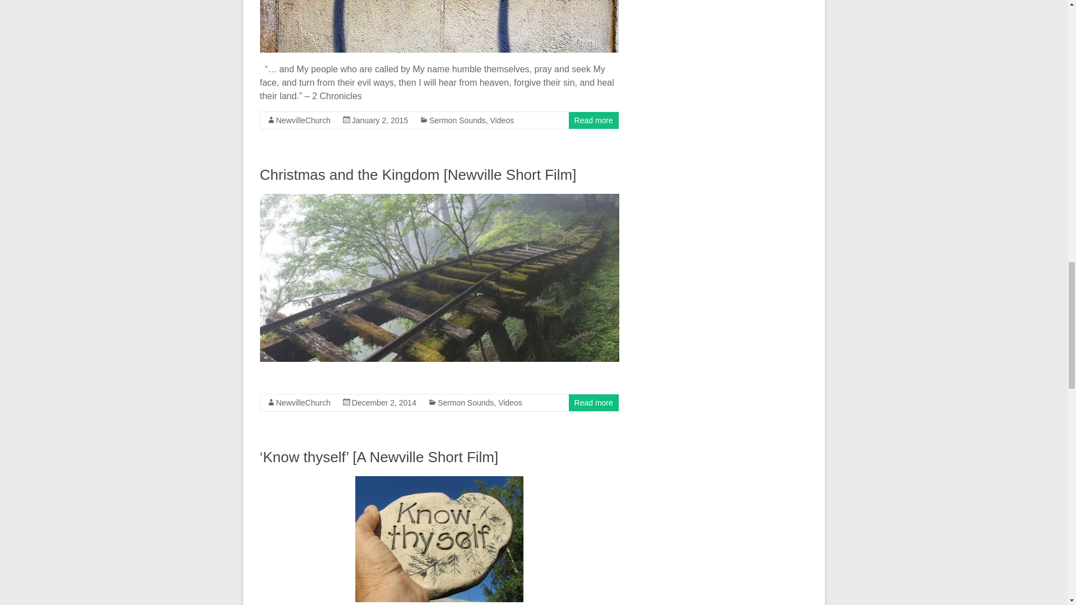 This screenshot has width=1076, height=605. What do you see at coordinates (303, 402) in the screenshot?
I see `NewvilleChurch` at bounding box center [303, 402].